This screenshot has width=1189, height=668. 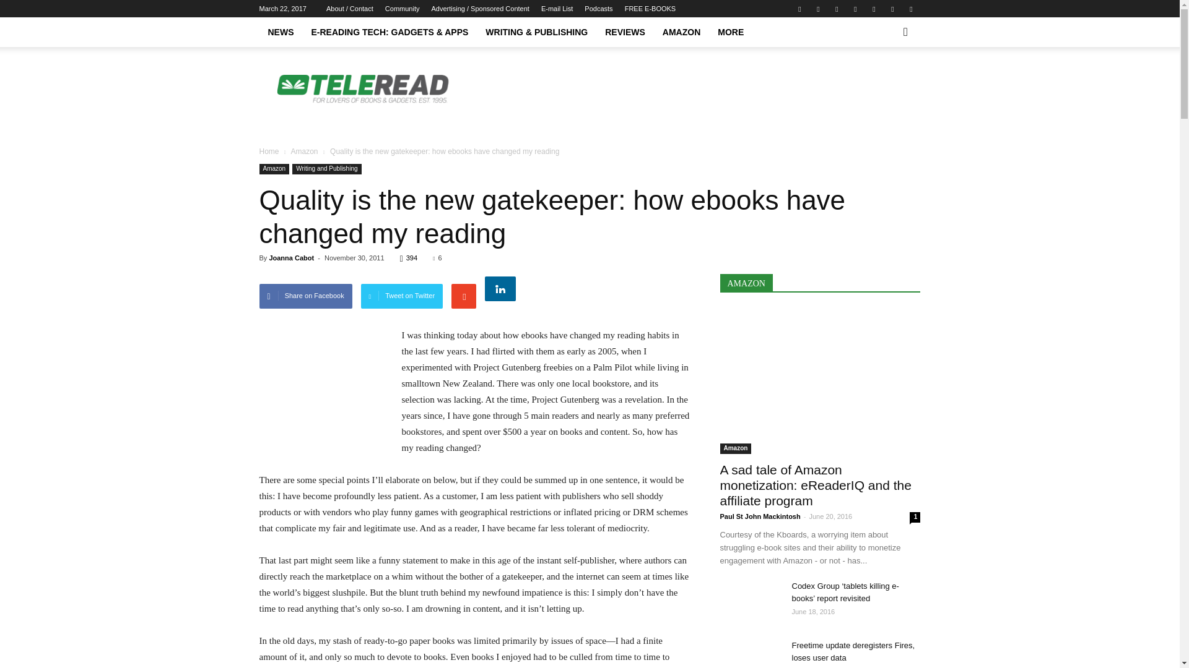 I want to click on FREE E-BOOKS, so click(x=650, y=9).